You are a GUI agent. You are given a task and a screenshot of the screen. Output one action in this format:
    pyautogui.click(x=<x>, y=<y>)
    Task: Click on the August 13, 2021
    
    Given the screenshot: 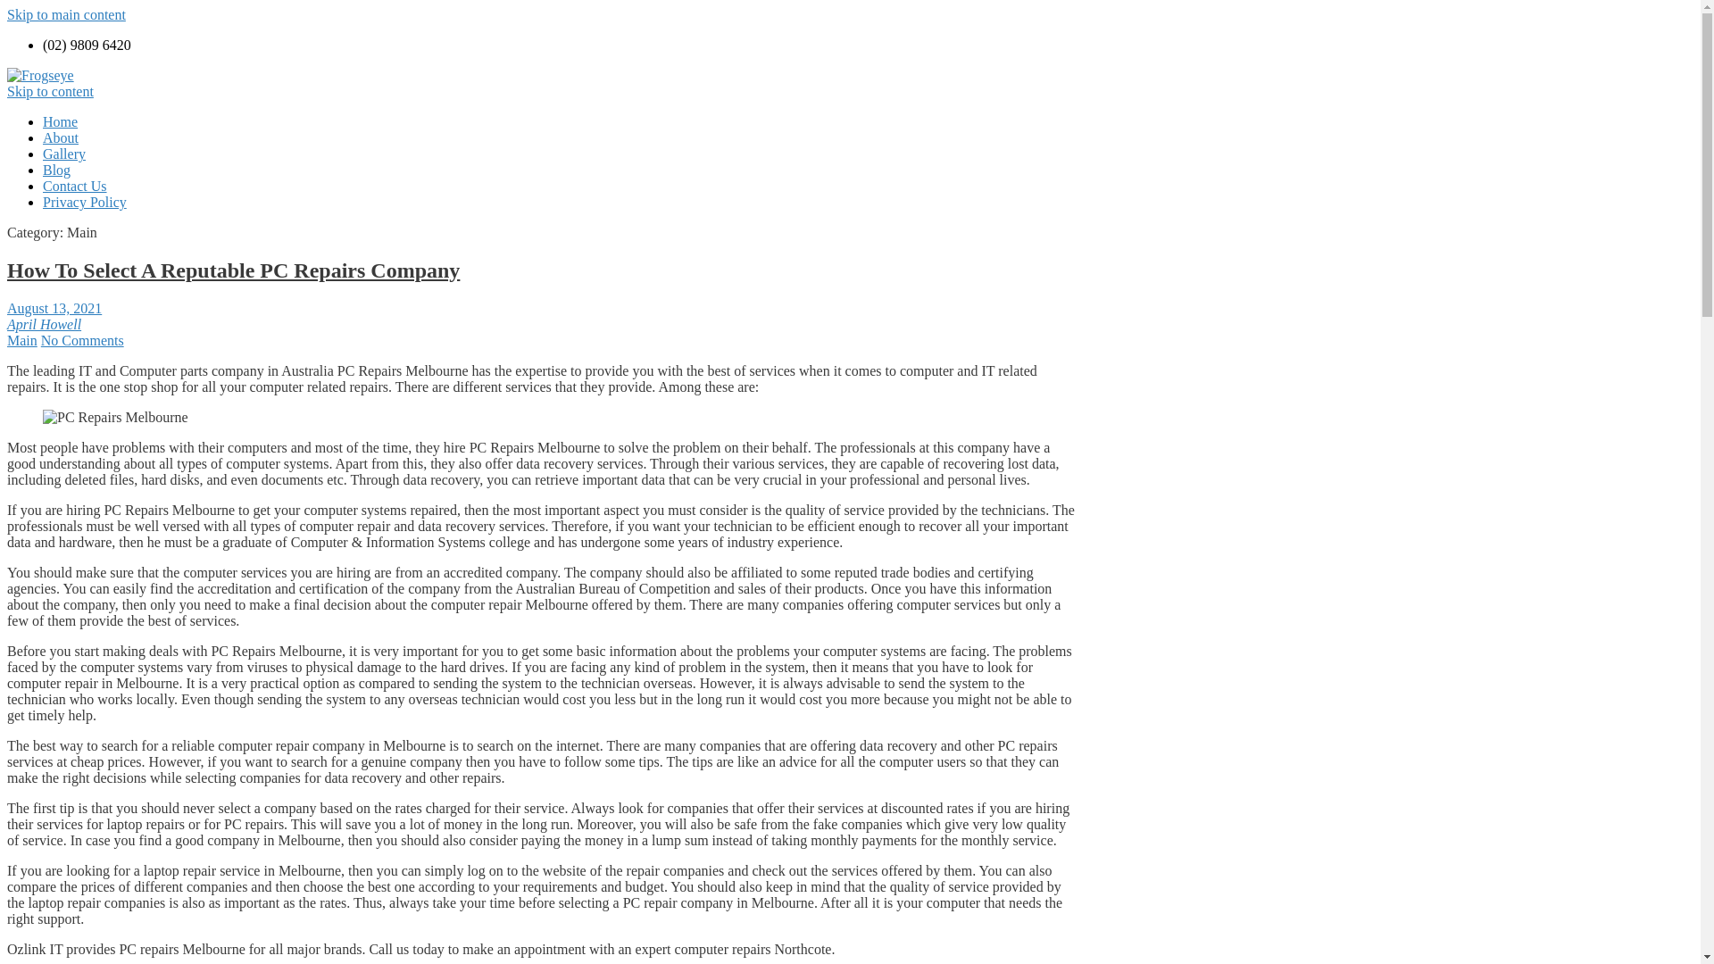 What is the action you would take?
    pyautogui.click(x=54, y=309)
    